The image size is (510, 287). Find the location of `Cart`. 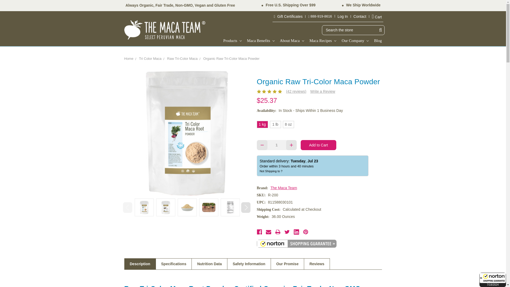

Cart is located at coordinates (377, 16).